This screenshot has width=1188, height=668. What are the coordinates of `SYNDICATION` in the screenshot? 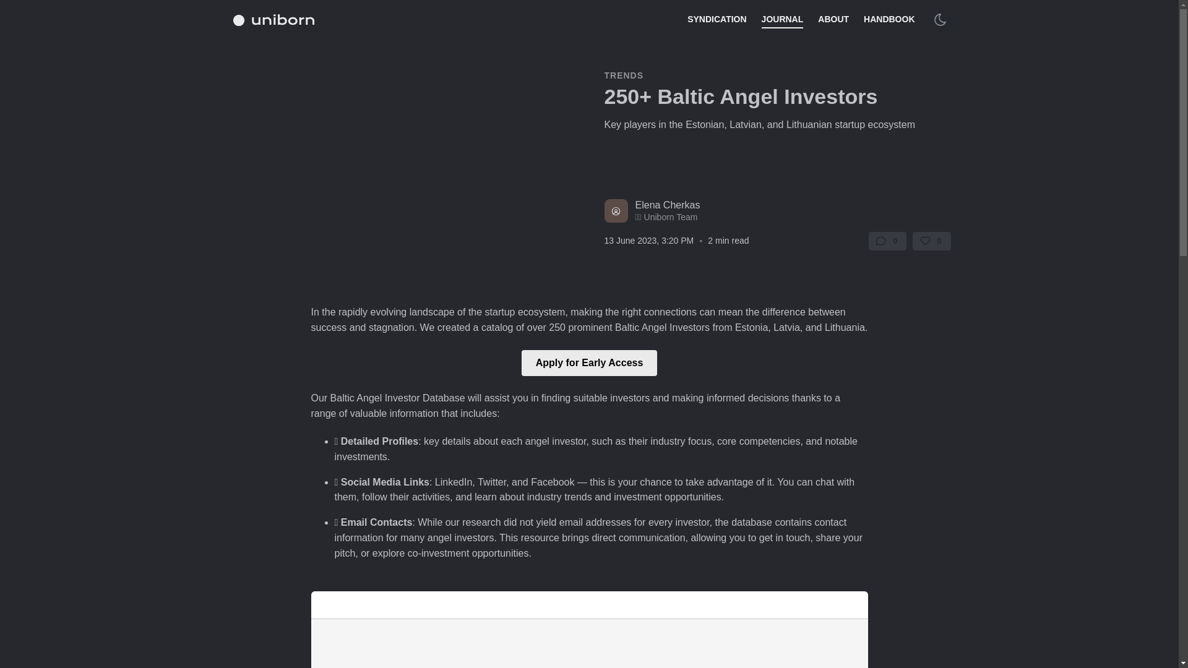 It's located at (717, 20).